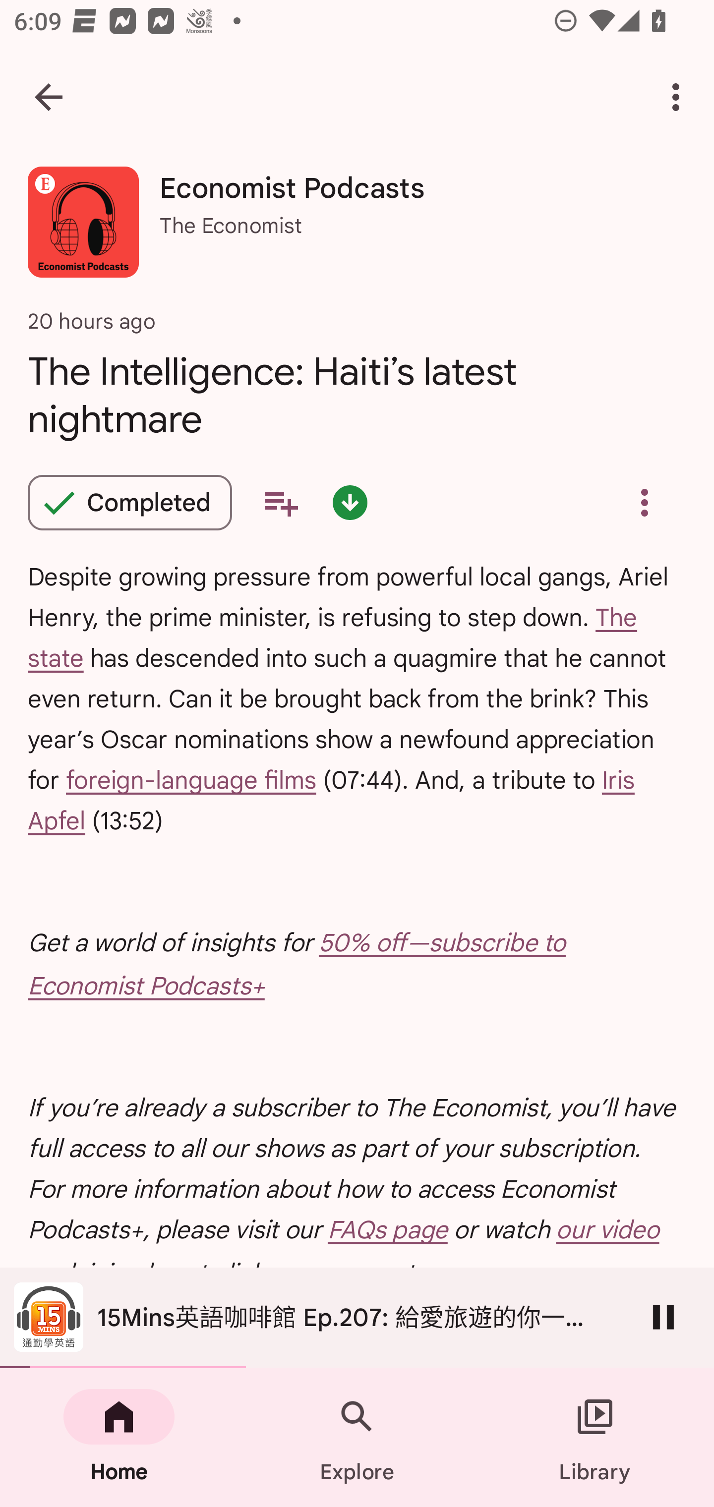  I want to click on Navigate up, so click(49, 97).